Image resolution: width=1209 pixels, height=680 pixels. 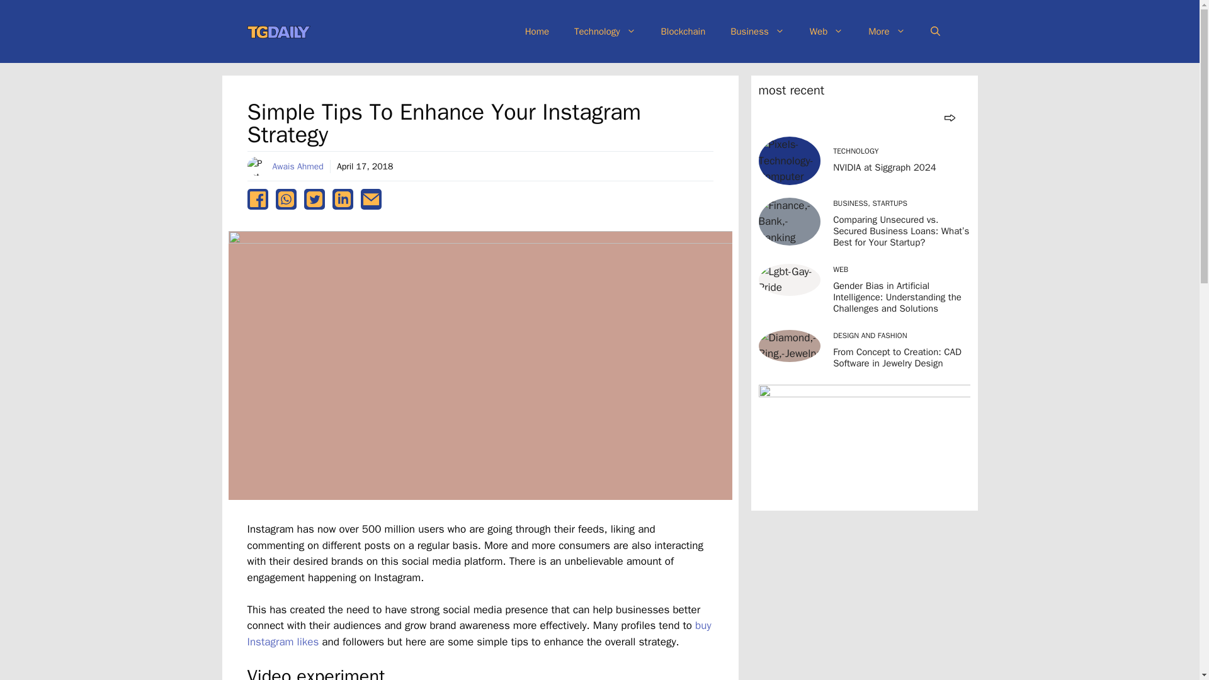 I want to click on Business, so click(x=757, y=31).